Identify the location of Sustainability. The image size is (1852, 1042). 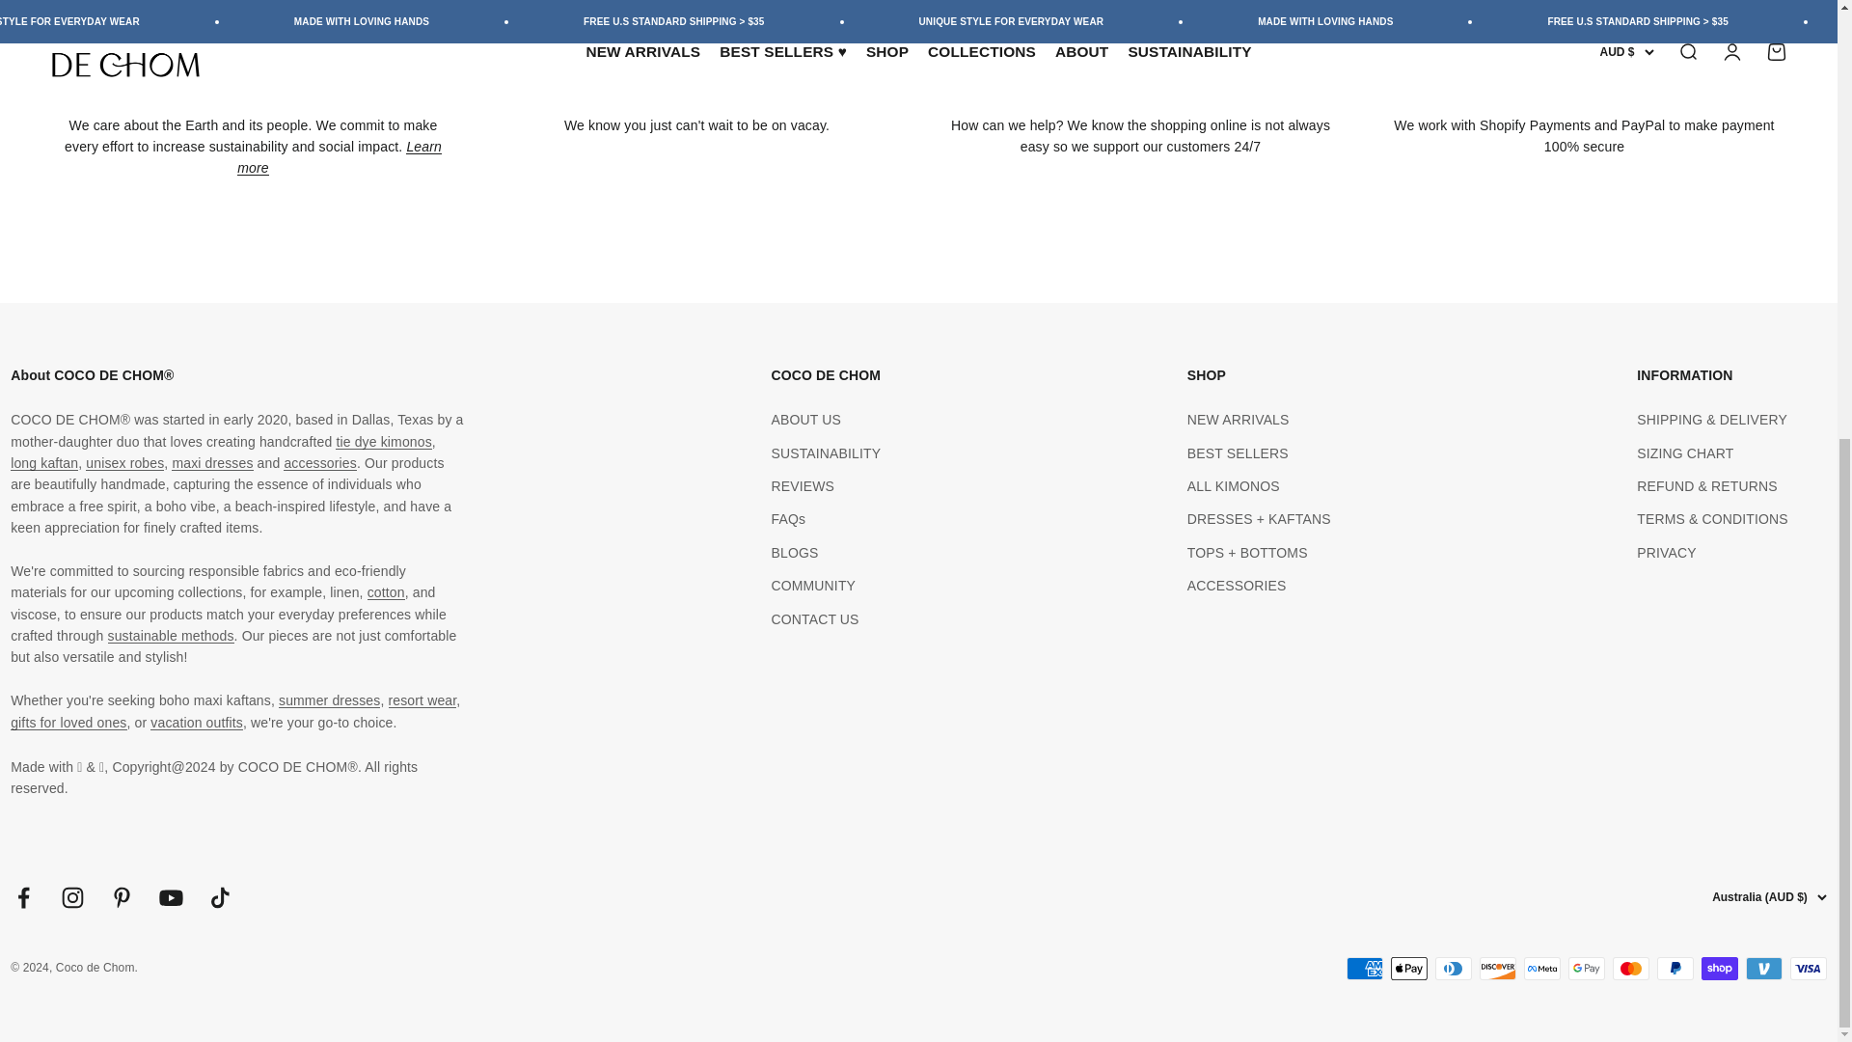
(171, 636).